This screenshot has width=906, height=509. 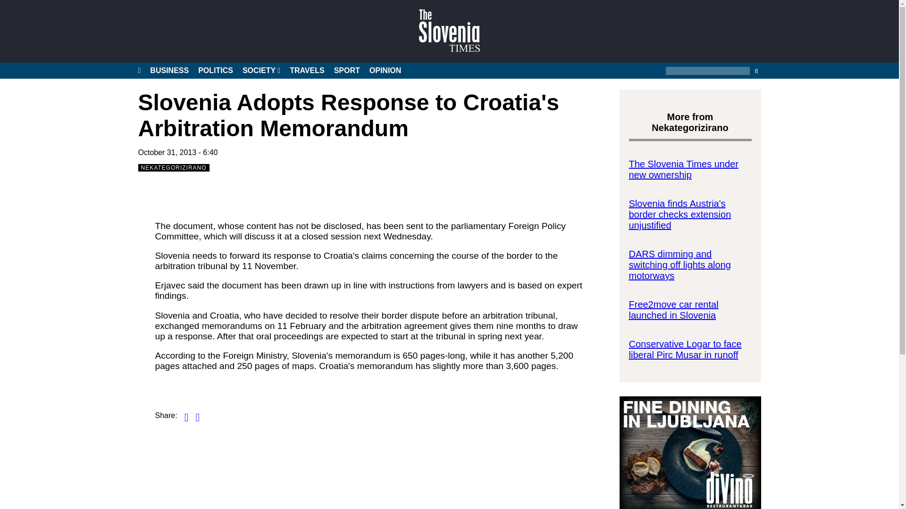 What do you see at coordinates (685, 349) in the screenshot?
I see `Conservative Logar to face liberal Pirc Musar in runoff` at bounding box center [685, 349].